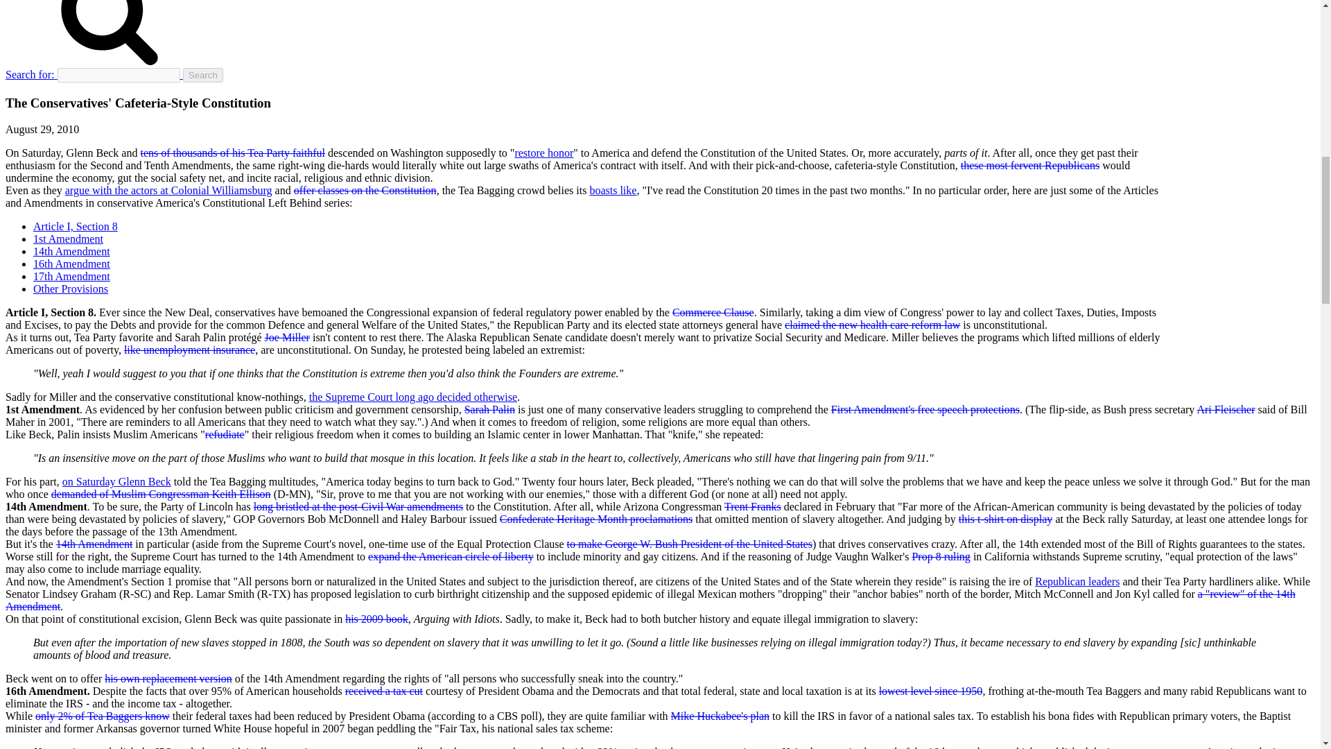 The image size is (1331, 749). I want to click on restore honor, so click(543, 153).